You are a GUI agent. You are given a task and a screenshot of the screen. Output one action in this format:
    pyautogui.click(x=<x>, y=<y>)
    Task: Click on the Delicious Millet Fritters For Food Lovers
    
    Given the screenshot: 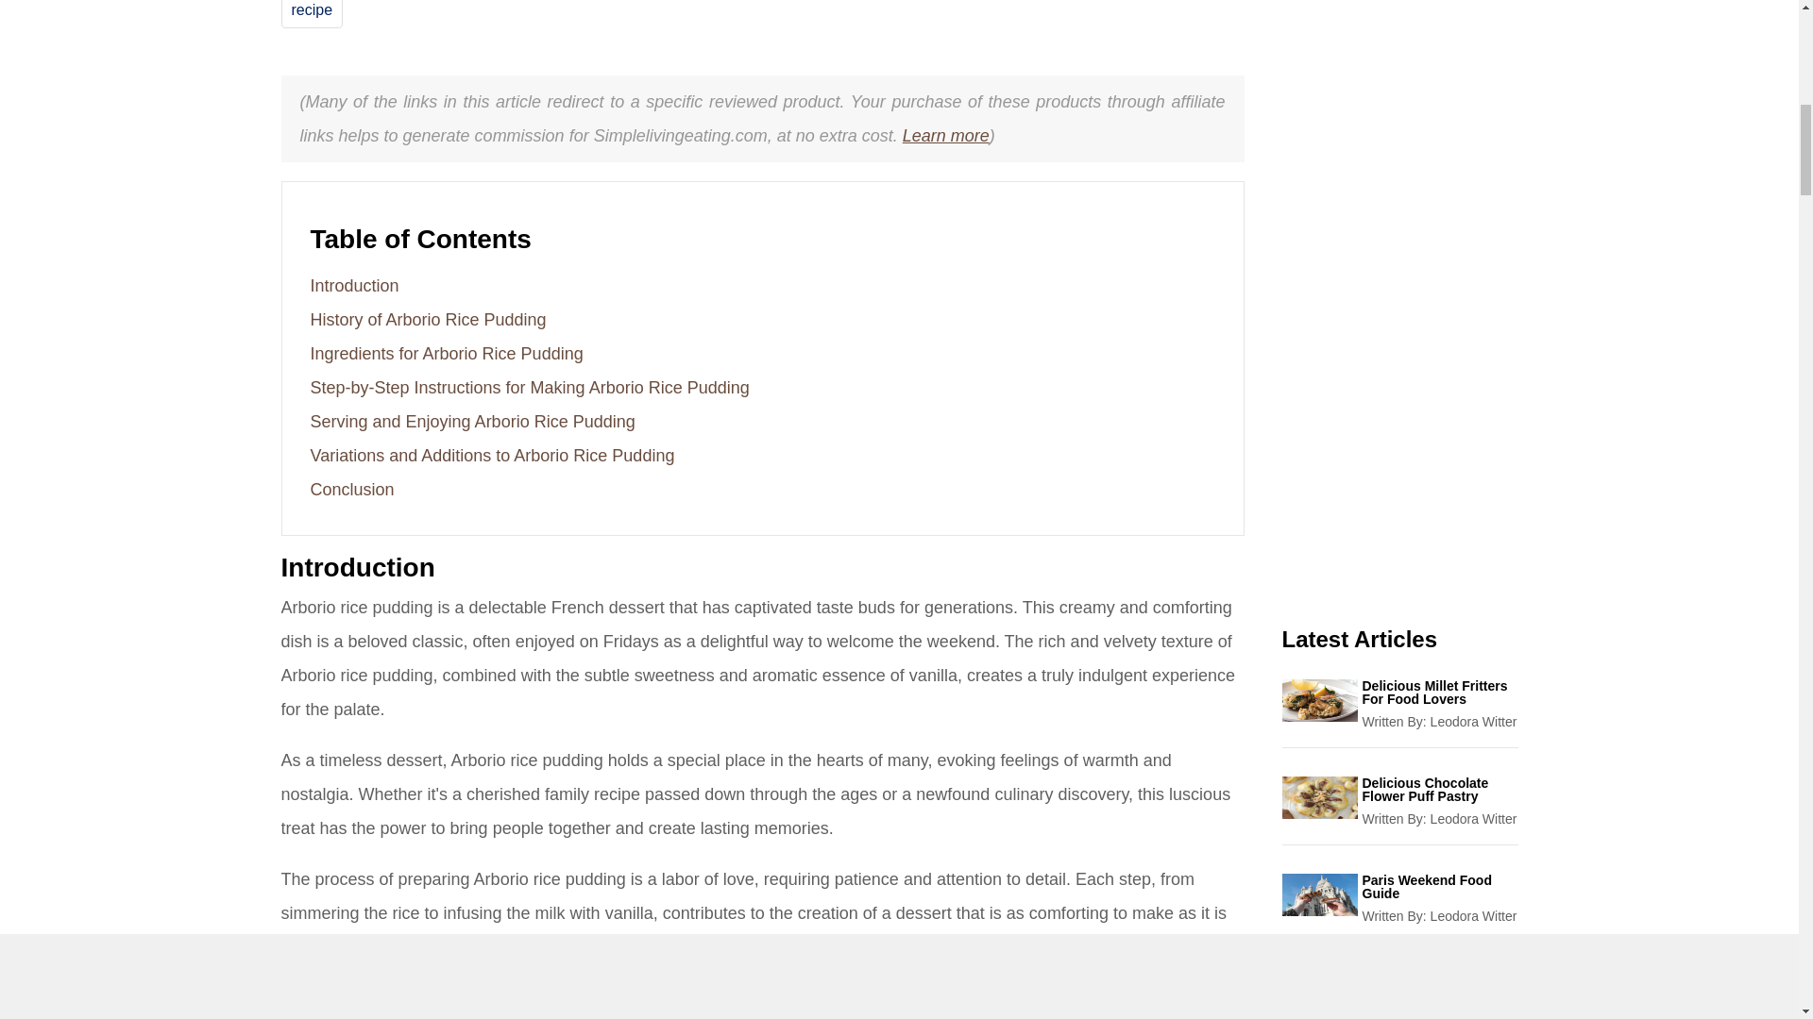 What is the action you would take?
    pyautogui.click(x=1439, y=693)
    